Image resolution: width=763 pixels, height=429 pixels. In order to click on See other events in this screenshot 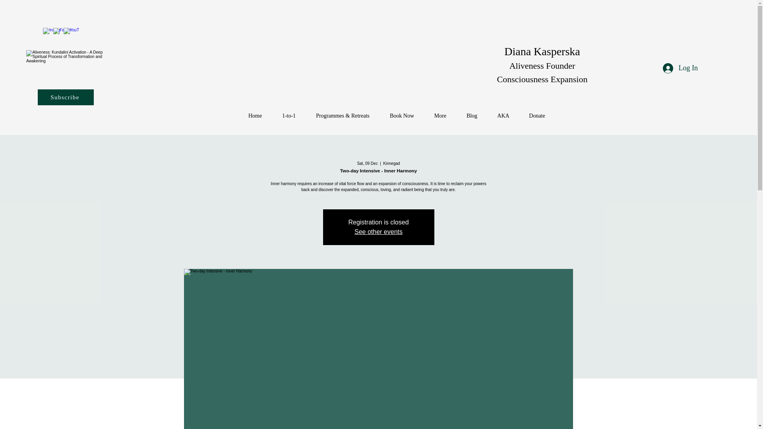, I will do `click(378, 231)`.